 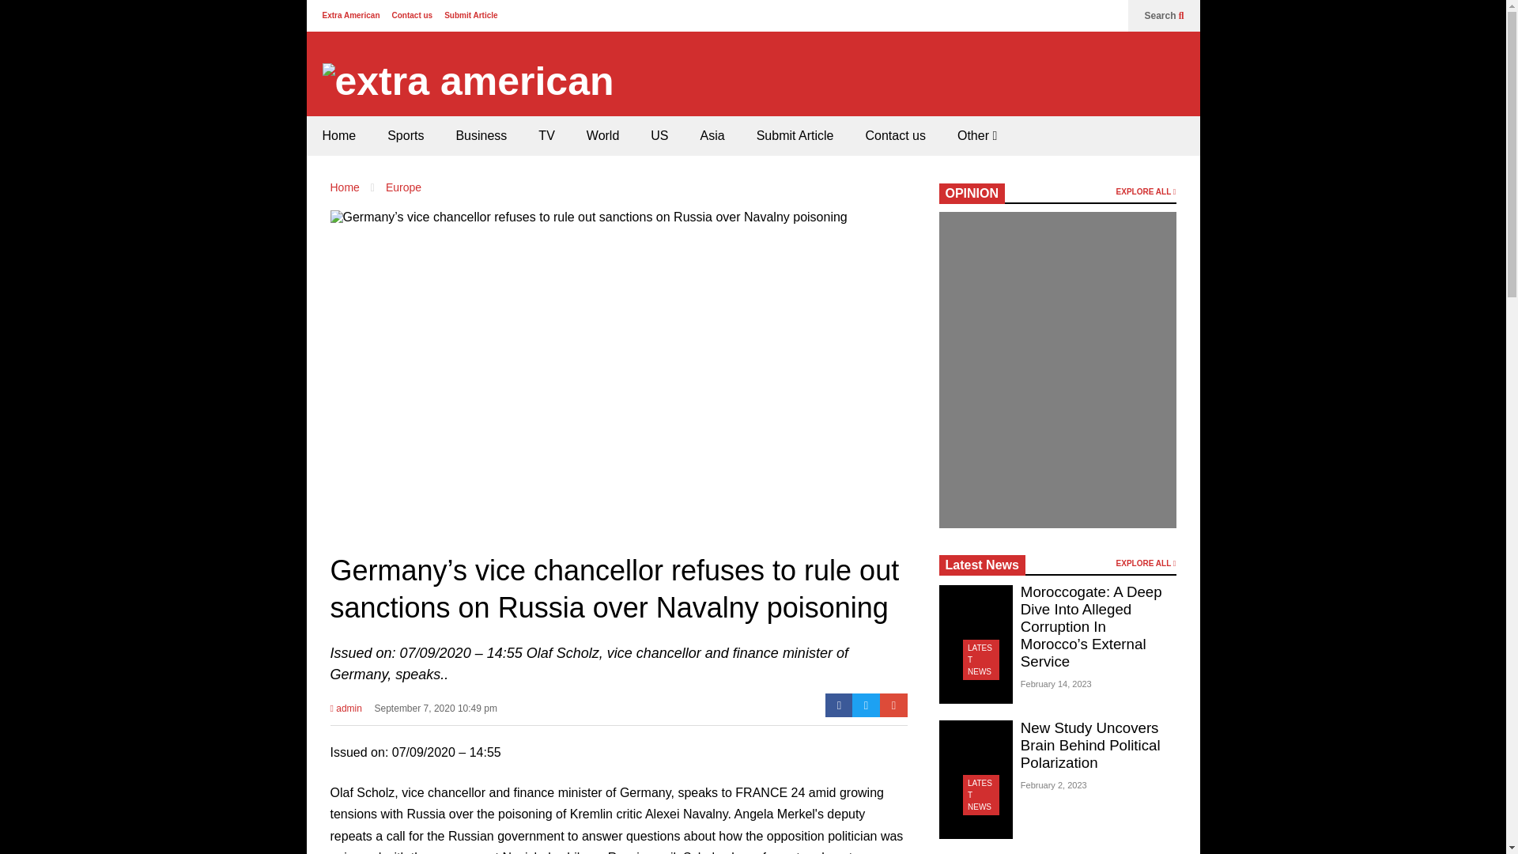 What do you see at coordinates (659, 135) in the screenshot?
I see `US` at bounding box center [659, 135].